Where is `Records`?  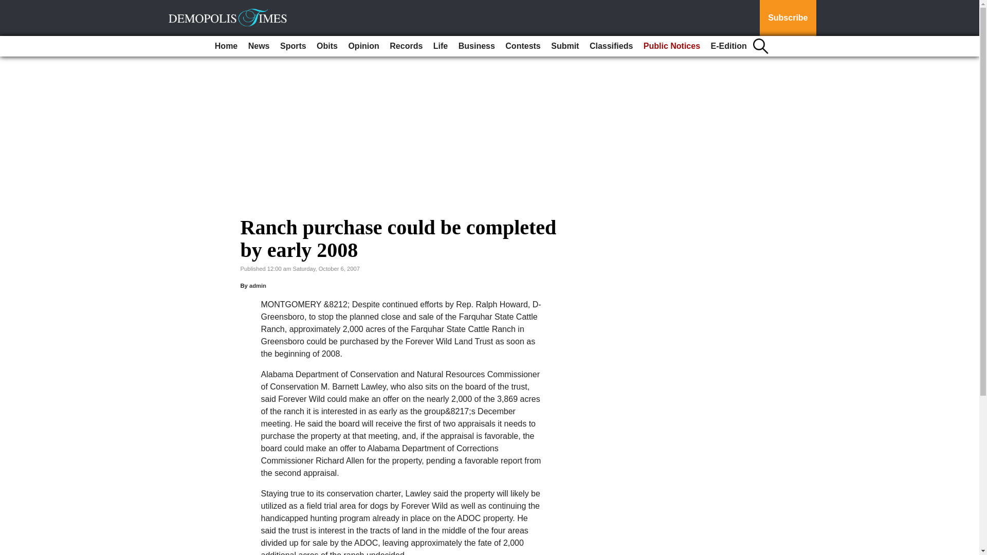 Records is located at coordinates (406, 46).